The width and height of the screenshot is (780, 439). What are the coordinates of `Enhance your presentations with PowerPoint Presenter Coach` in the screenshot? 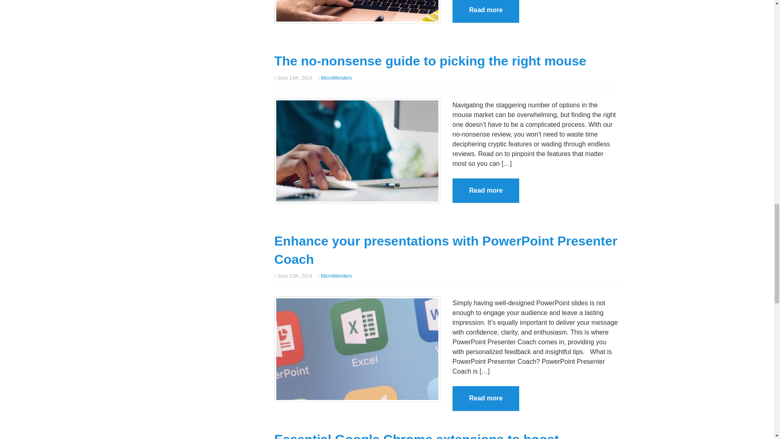 It's located at (357, 348).